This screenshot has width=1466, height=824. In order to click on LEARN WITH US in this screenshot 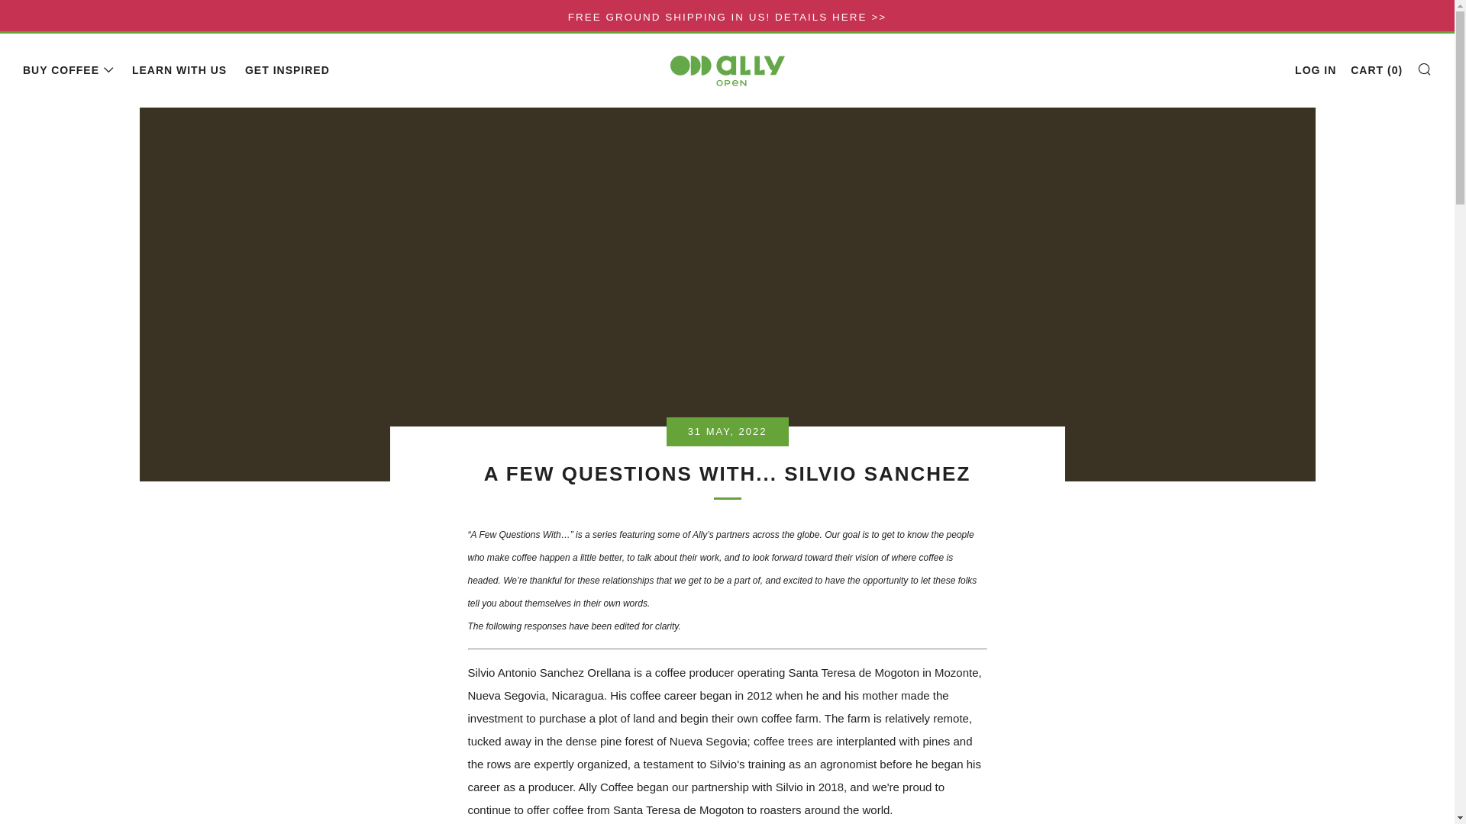, I will do `click(179, 70)`.